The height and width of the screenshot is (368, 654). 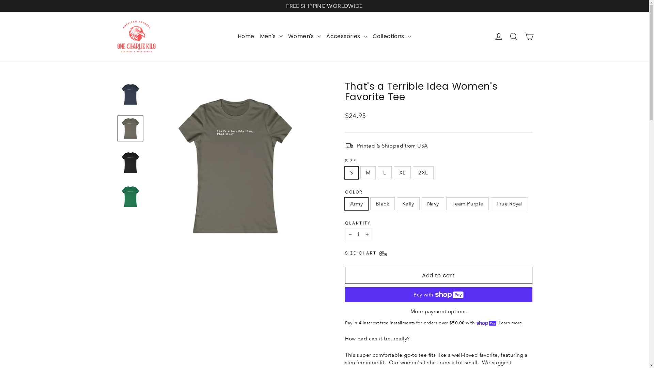 I want to click on Accessories, so click(x=347, y=36).